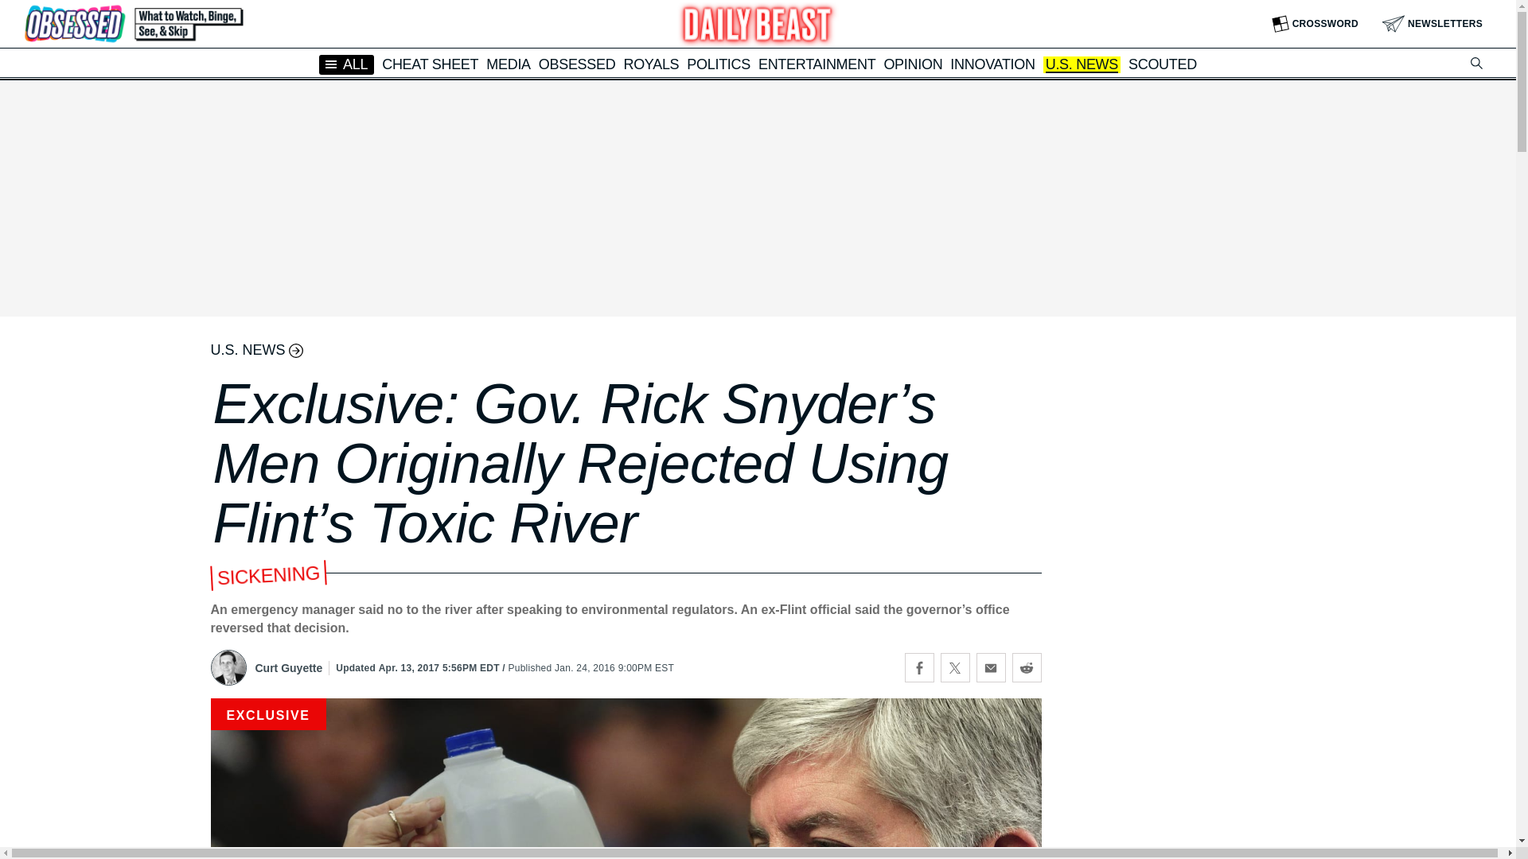 The width and height of the screenshot is (1528, 859). Describe the element at coordinates (1082, 65) in the screenshot. I see `U.S. NEWS` at that location.